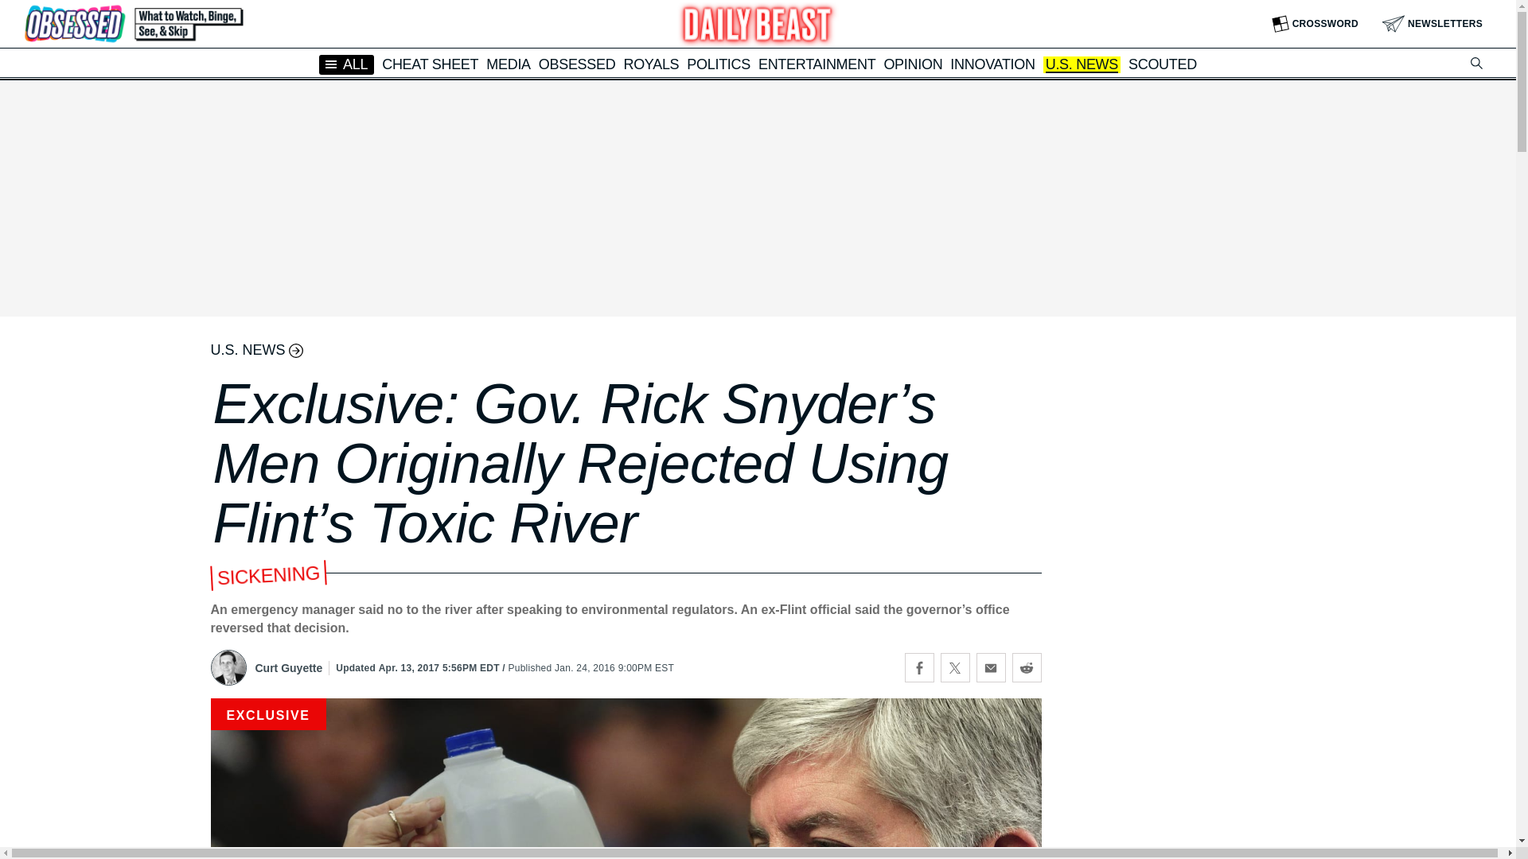 The width and height of the screenshot is (1528, 859). Describe the element at coordinates (1082, 65) in the screenshot. I see `U.S. NEWS` at that location.